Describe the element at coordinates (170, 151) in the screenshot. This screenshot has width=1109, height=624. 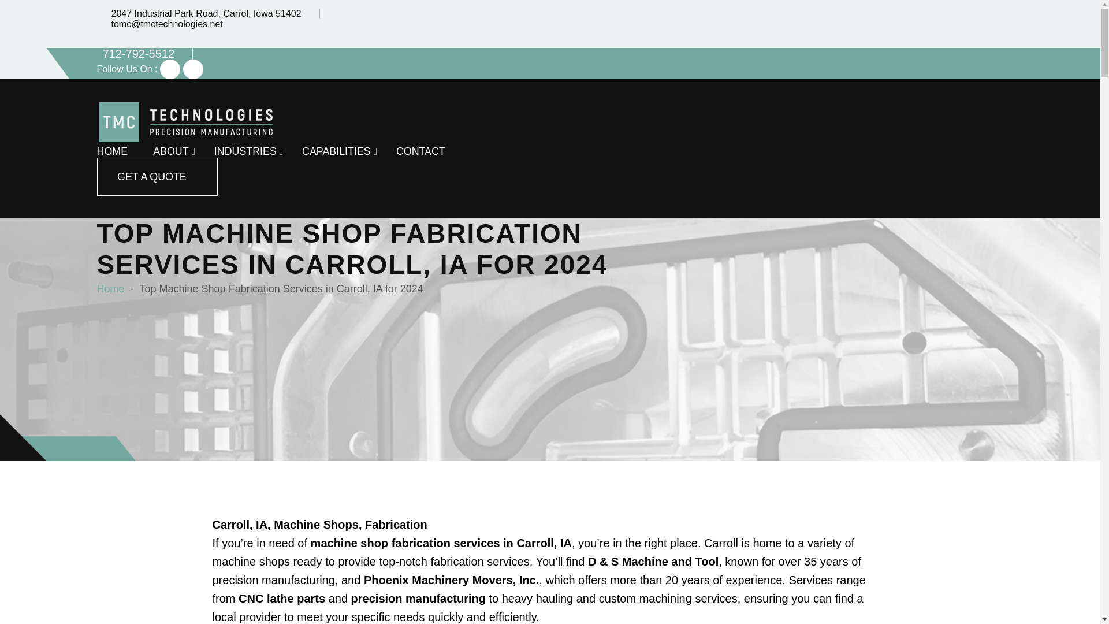
I see `ABOUT` at that location.